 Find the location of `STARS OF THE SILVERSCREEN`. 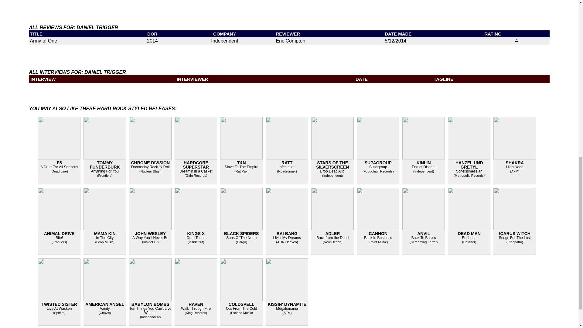

STARS OF THE SILVERSCREEN is located at coordinates (332, 165).